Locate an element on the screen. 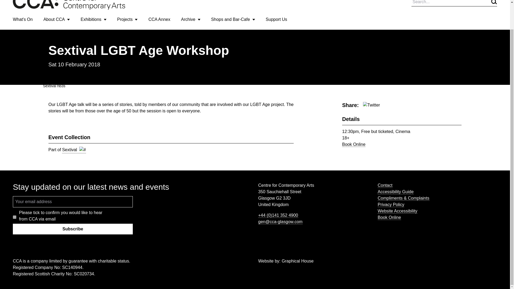 The height and width of the screenshot is (289, 514). Projects is located at coordinates (127, 19).